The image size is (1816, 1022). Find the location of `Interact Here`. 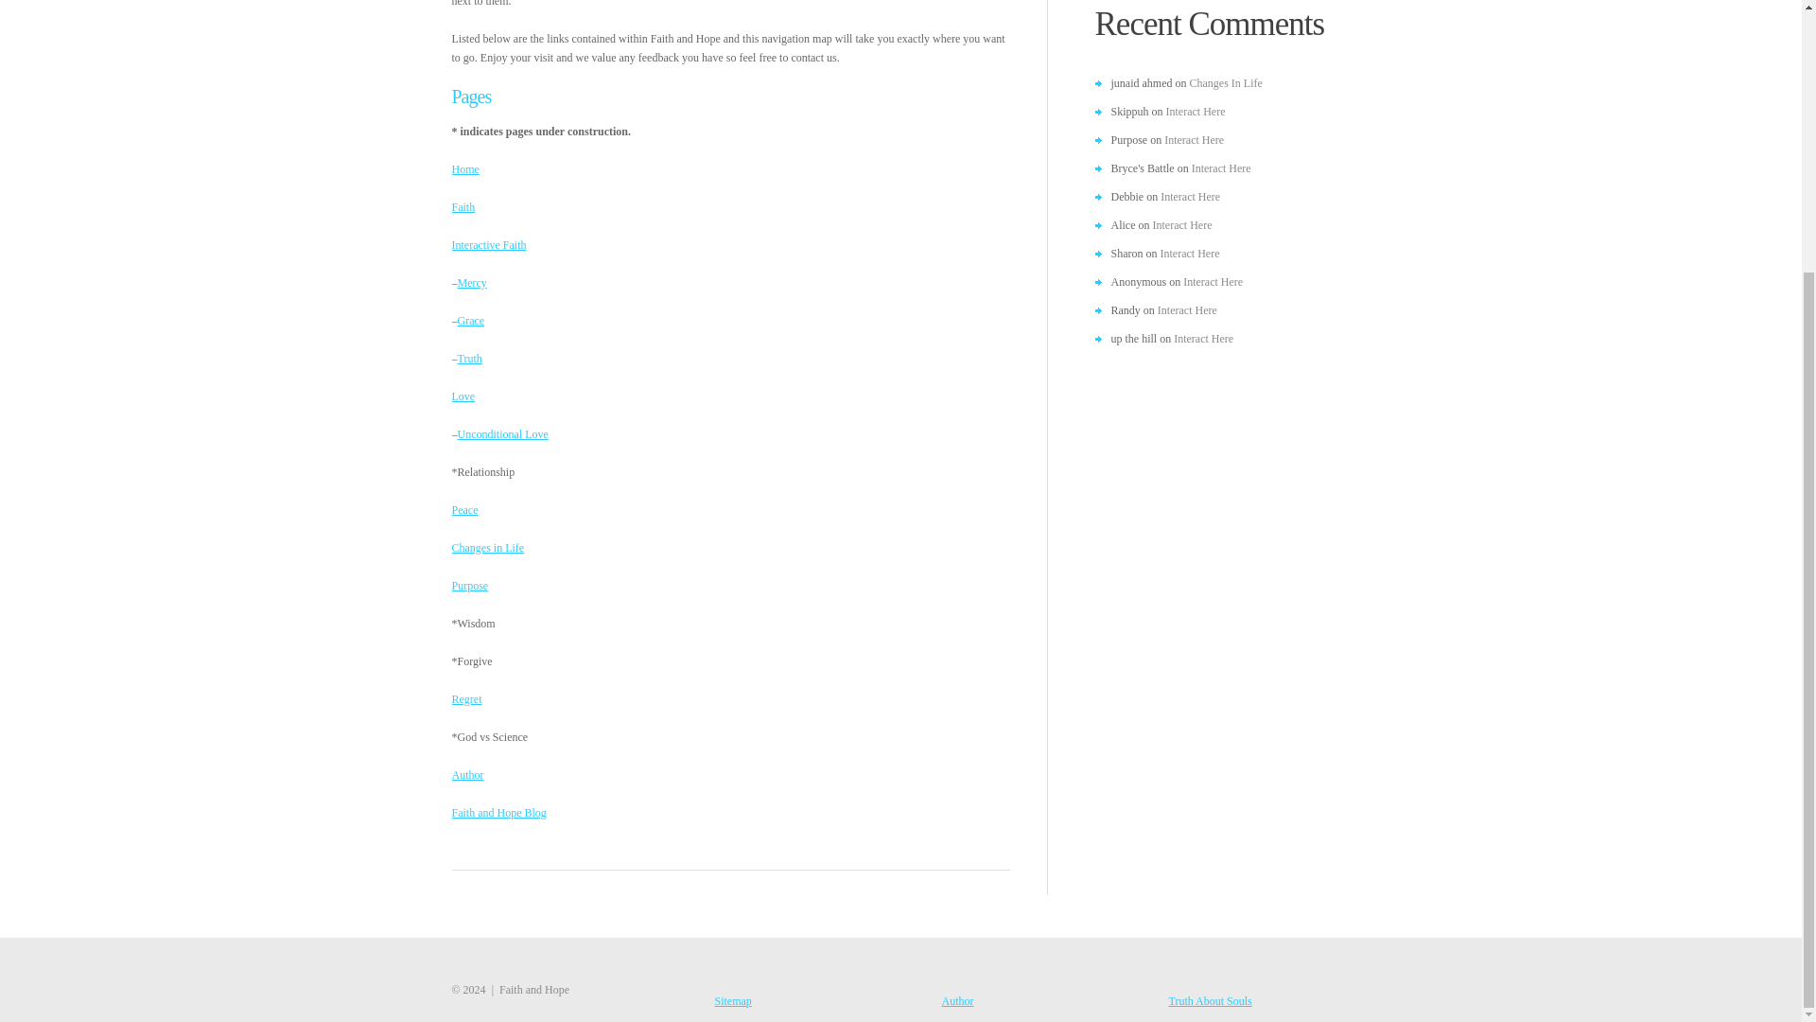

Interact Here is located at coordinates (1194, 140).